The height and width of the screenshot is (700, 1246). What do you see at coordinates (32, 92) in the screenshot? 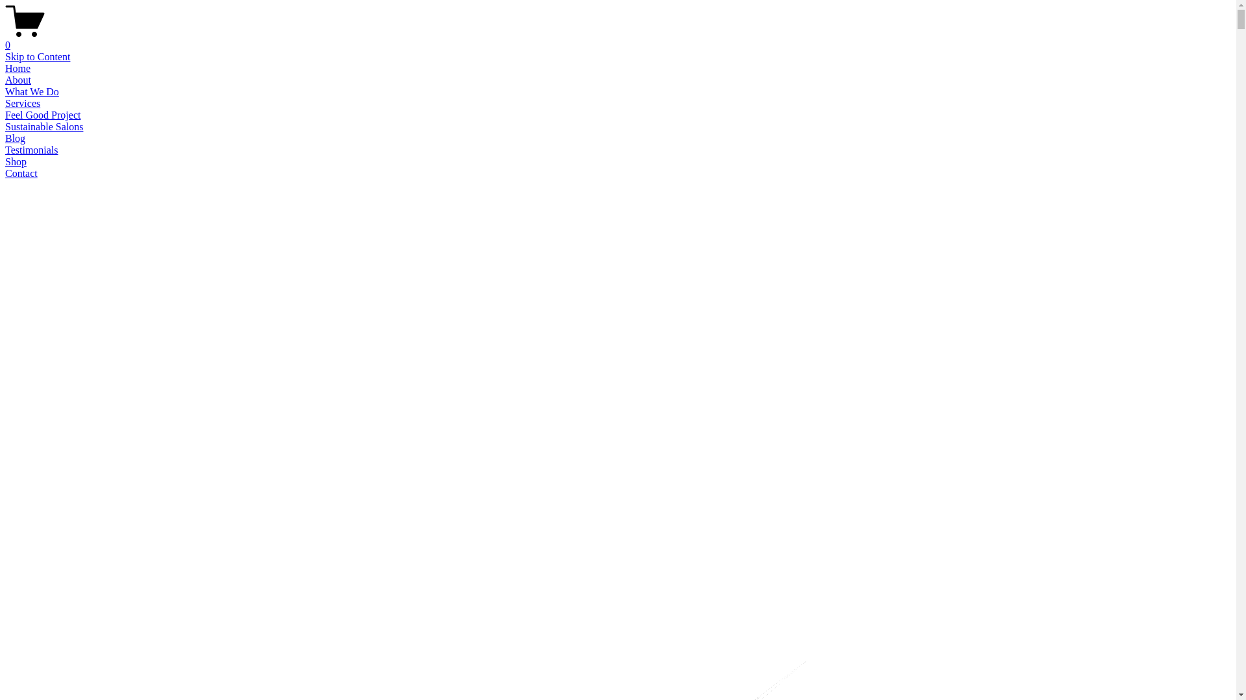
I see `What We Do` at bounding box center [32, 92].